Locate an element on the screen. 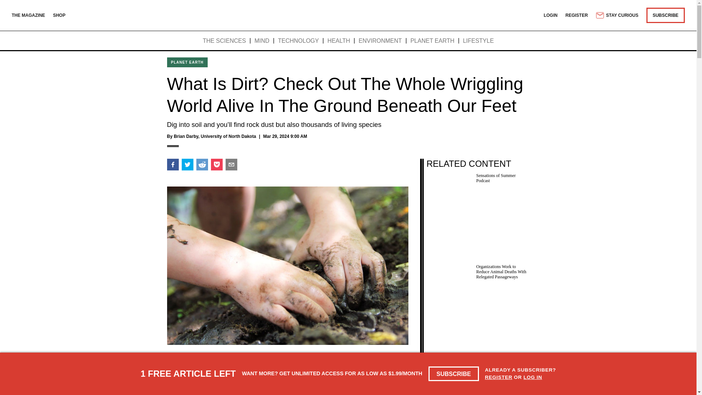 This screenshot has width=702, height=395. LOGIN is located at coordinates (550, 15).